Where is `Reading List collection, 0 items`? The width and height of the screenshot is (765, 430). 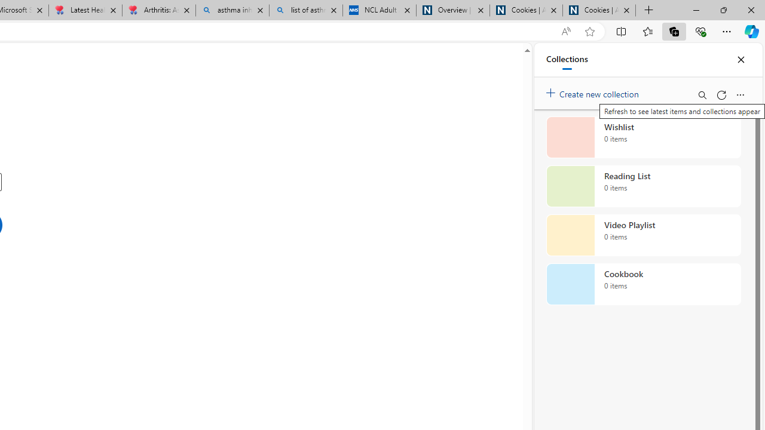
Reading List collection, 0 items is located at coordinates (643, 186).